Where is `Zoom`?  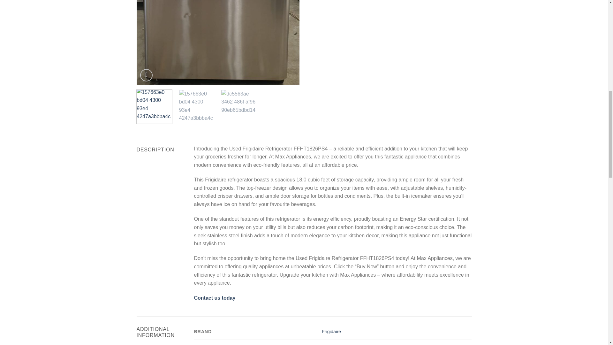
Zoom is located at coordinates (146, 75).